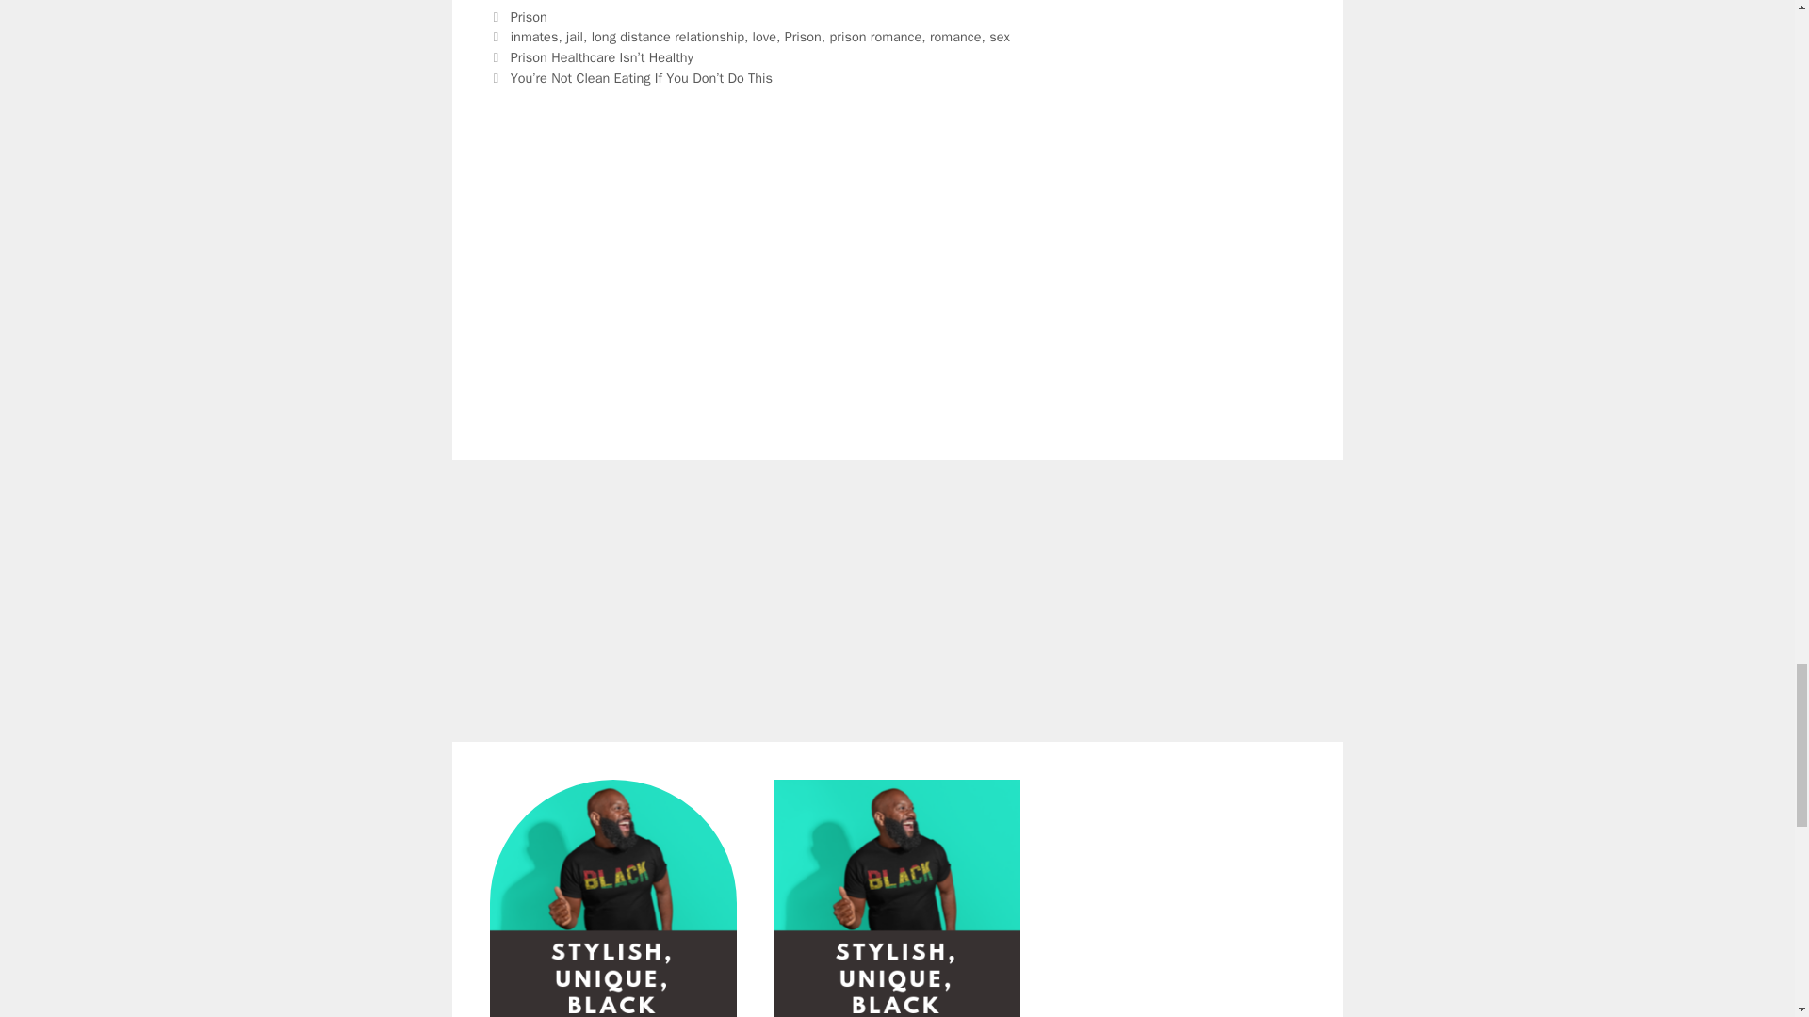  What do you see at coordinates (955, 36) in the screenshot?
I see `romance` at bounding box center [955, 36].